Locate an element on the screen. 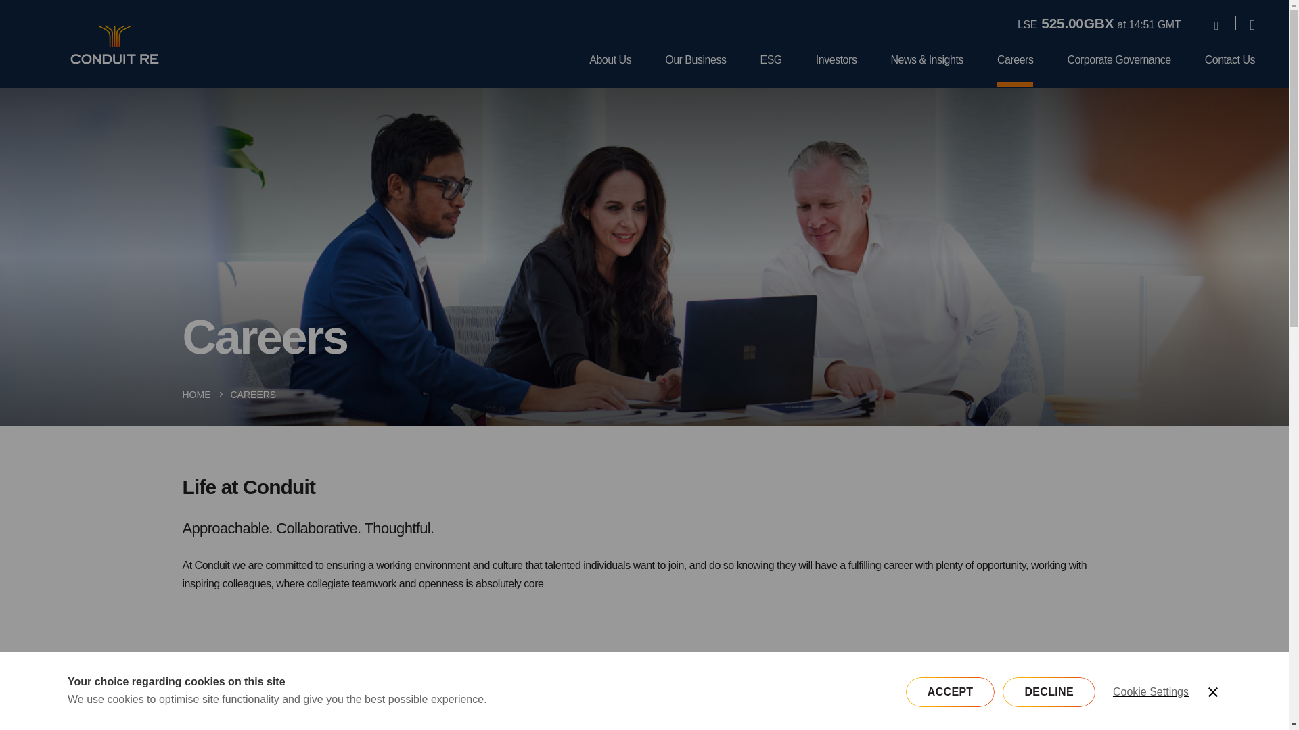  DECLINE is located at coordinates (696, 70).